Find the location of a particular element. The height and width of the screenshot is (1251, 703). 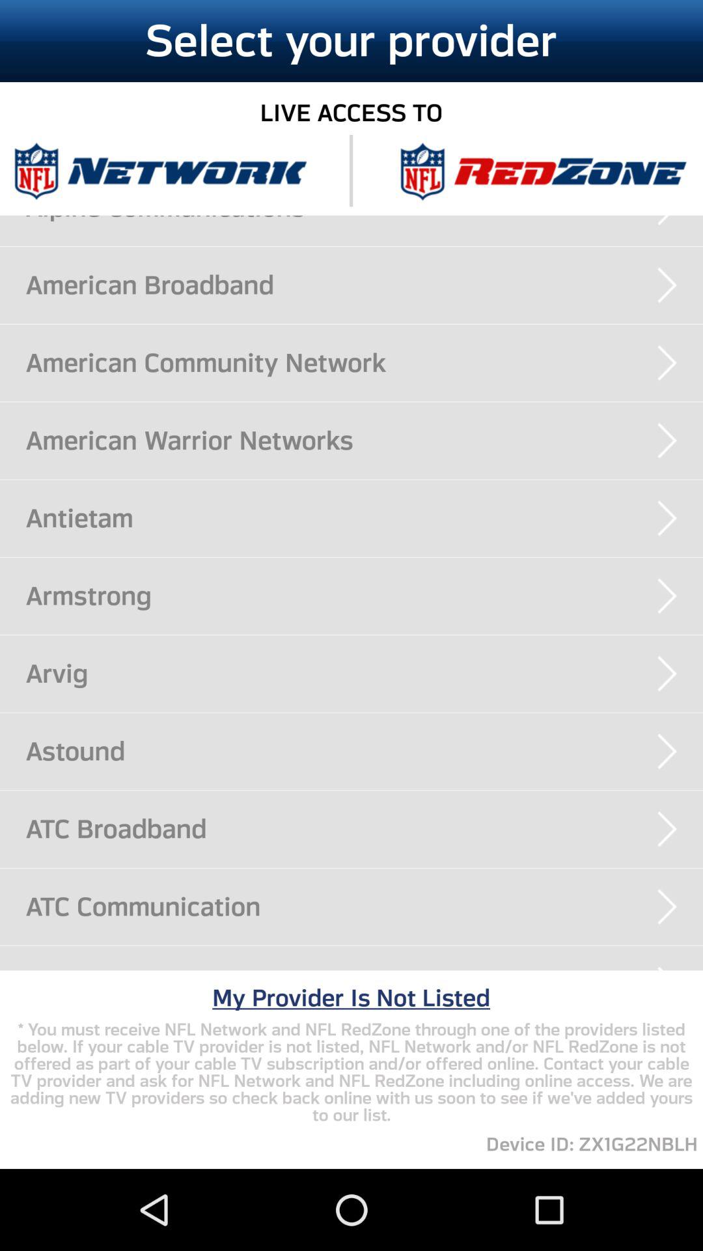

click on the icon right to the american warrior networks is located at coordinates (667, 440).